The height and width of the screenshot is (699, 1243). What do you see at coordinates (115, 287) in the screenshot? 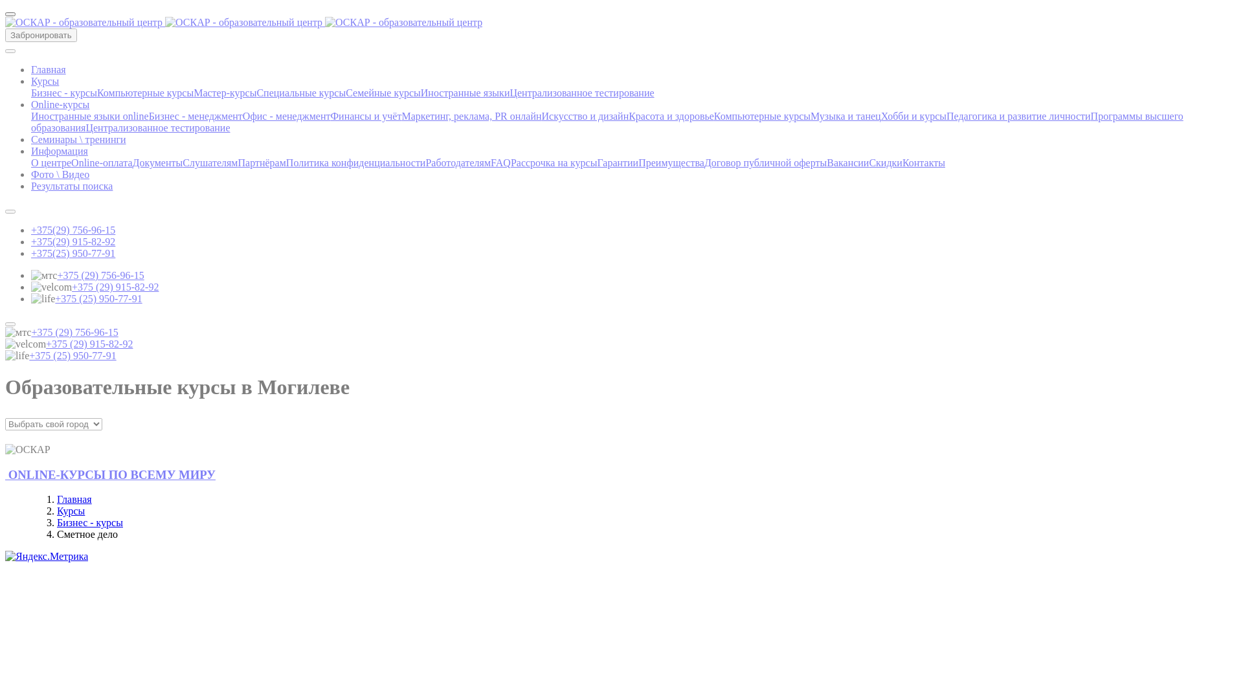
I see `+375 (29) 915-82-92` at bounding box center [115, 287].